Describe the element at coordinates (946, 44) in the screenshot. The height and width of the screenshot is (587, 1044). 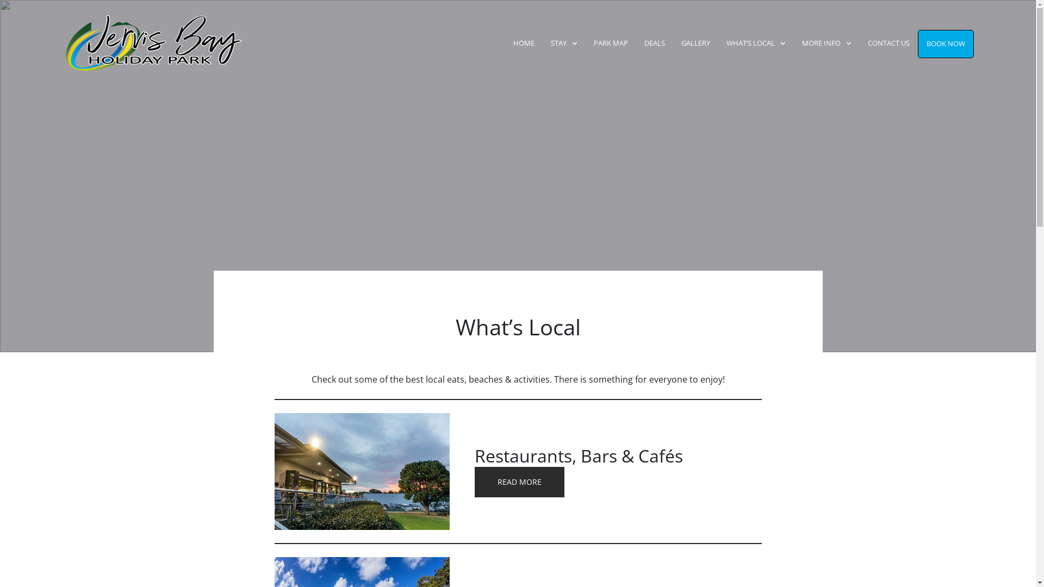
I see `BOOK NOW` at that location.